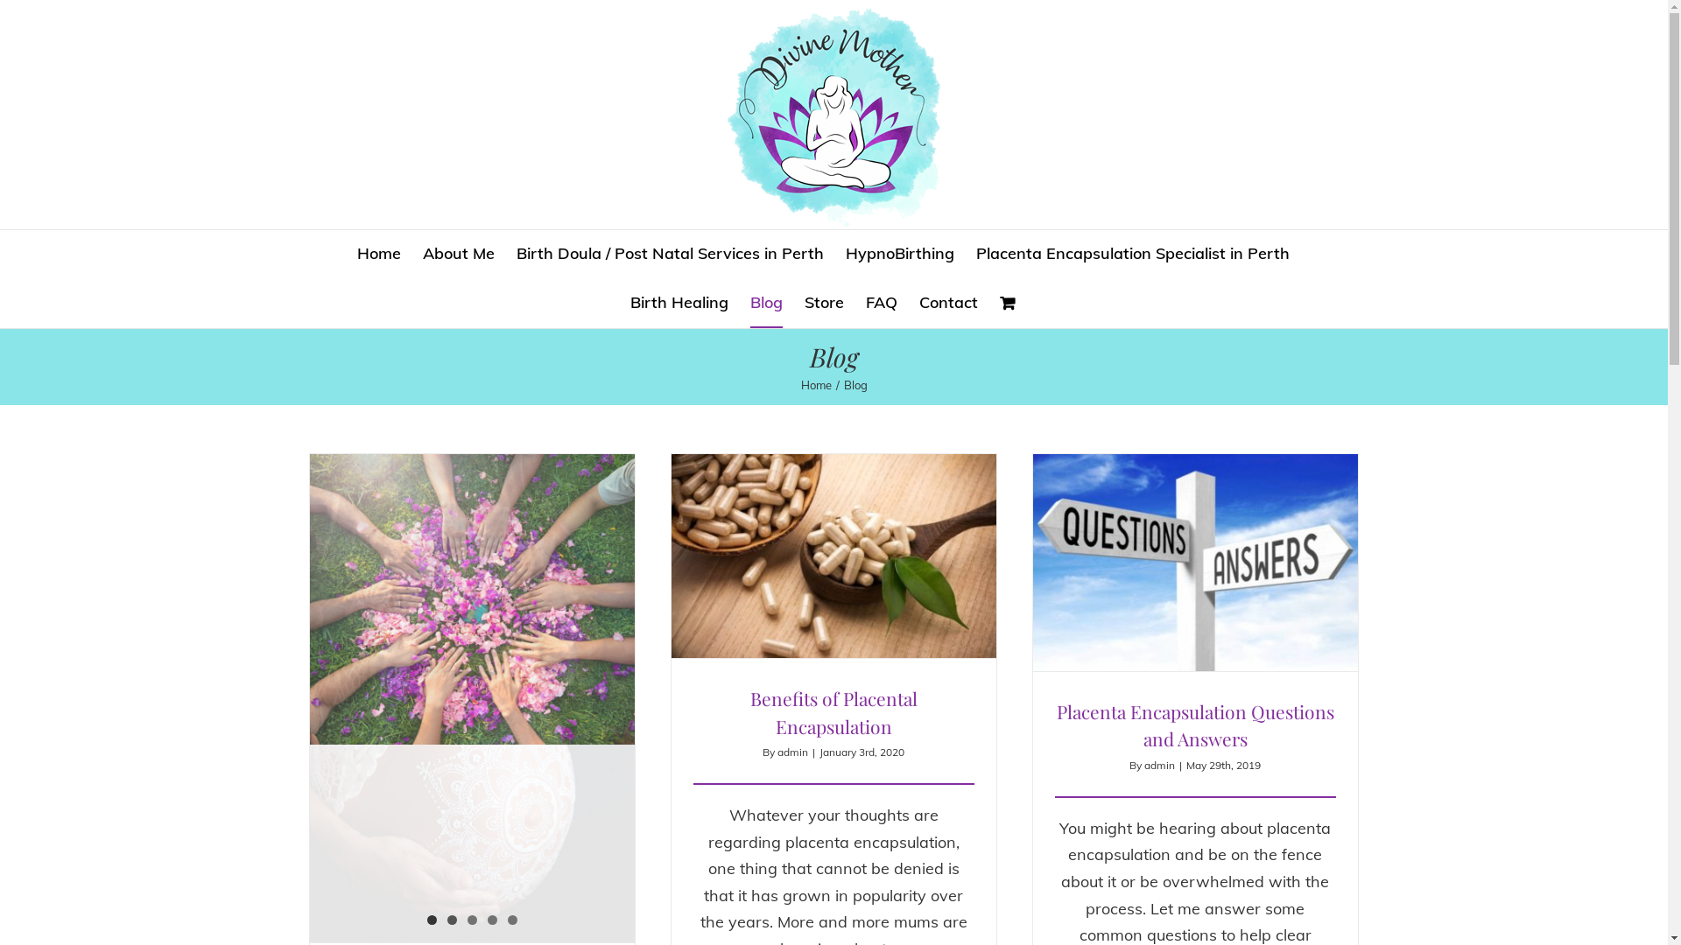 The height and width of the screenshot is (945, 1681). I want to click on admin, so click(1159, 765).